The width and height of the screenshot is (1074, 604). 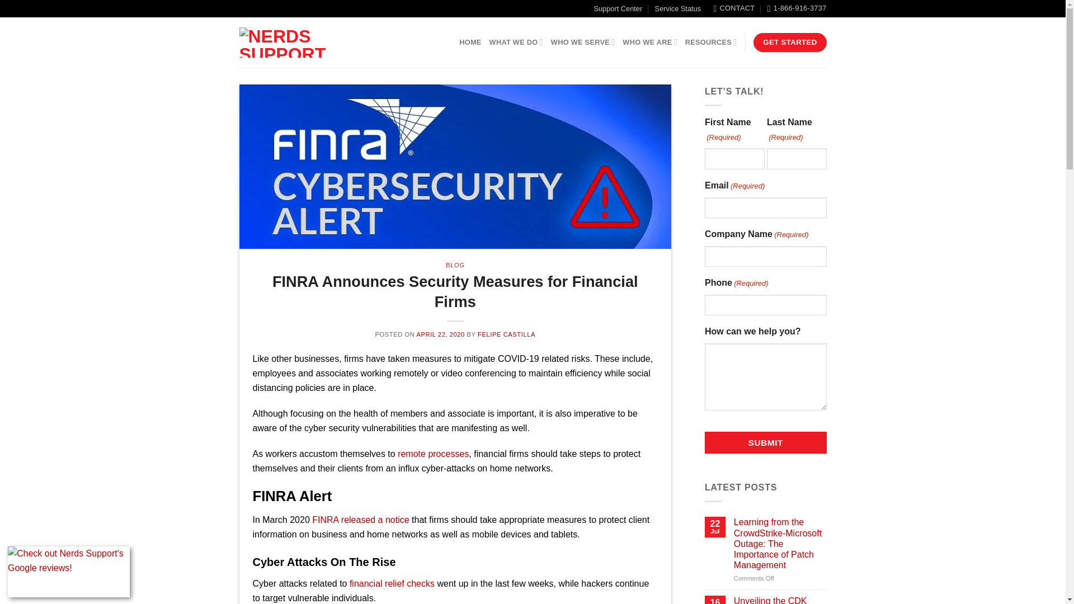 What do you see at coordinates (710, 43) in the screenshot?
I see `RESOURCES` at bounding box center [710, 43].